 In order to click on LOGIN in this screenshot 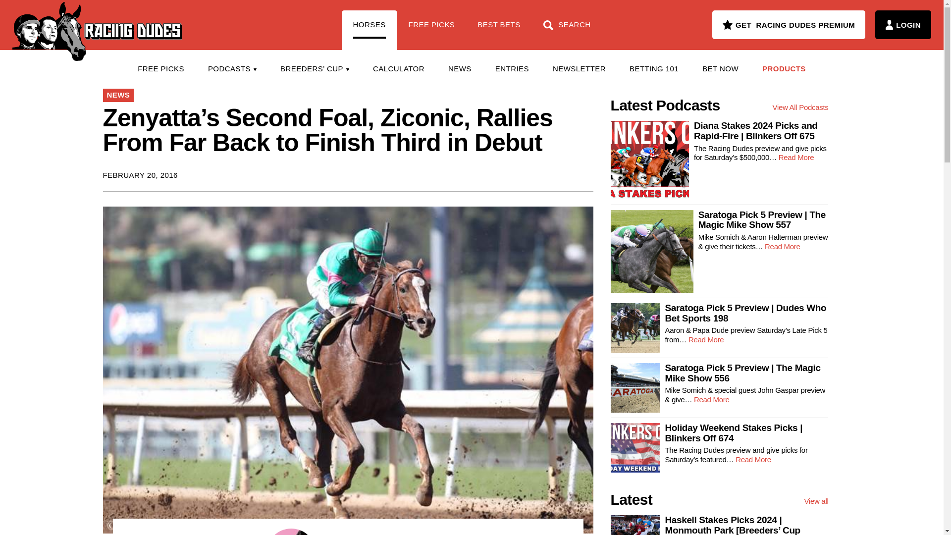, I will do `click(902, 24)`.